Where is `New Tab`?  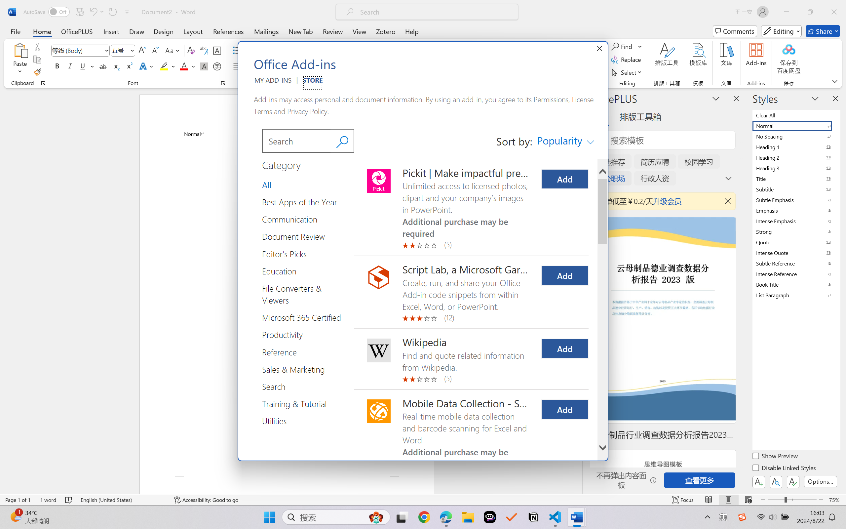 New Tab is located at coordinates (301, 31).